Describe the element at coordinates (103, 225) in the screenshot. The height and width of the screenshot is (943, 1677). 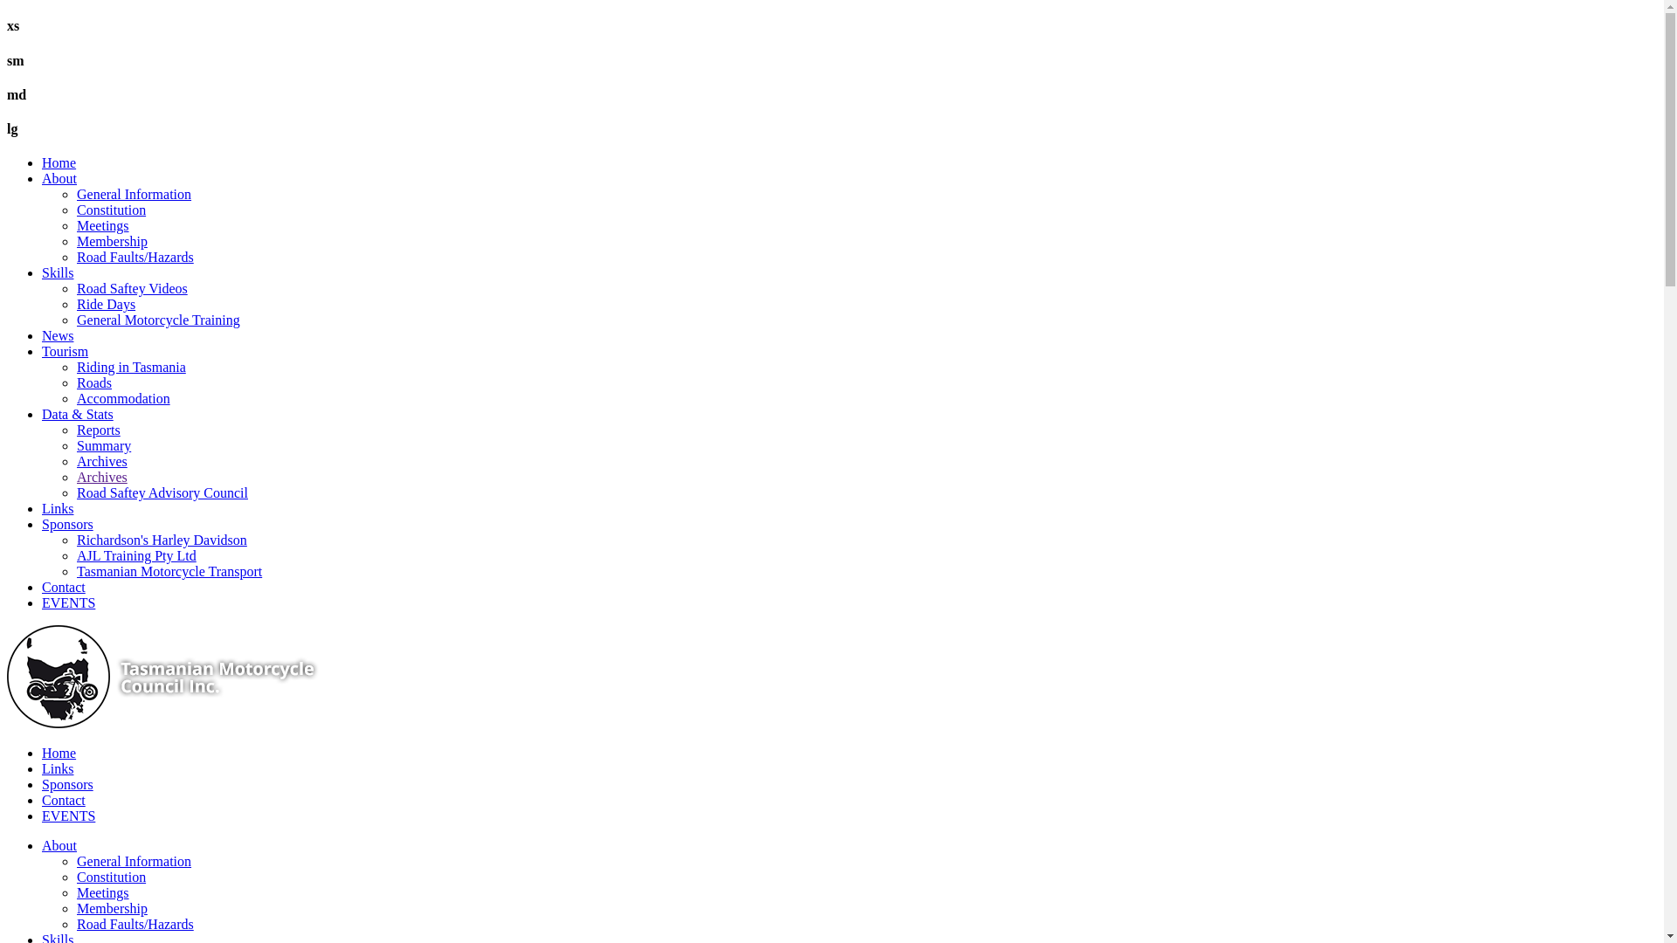
I see `Meetings` at that location.